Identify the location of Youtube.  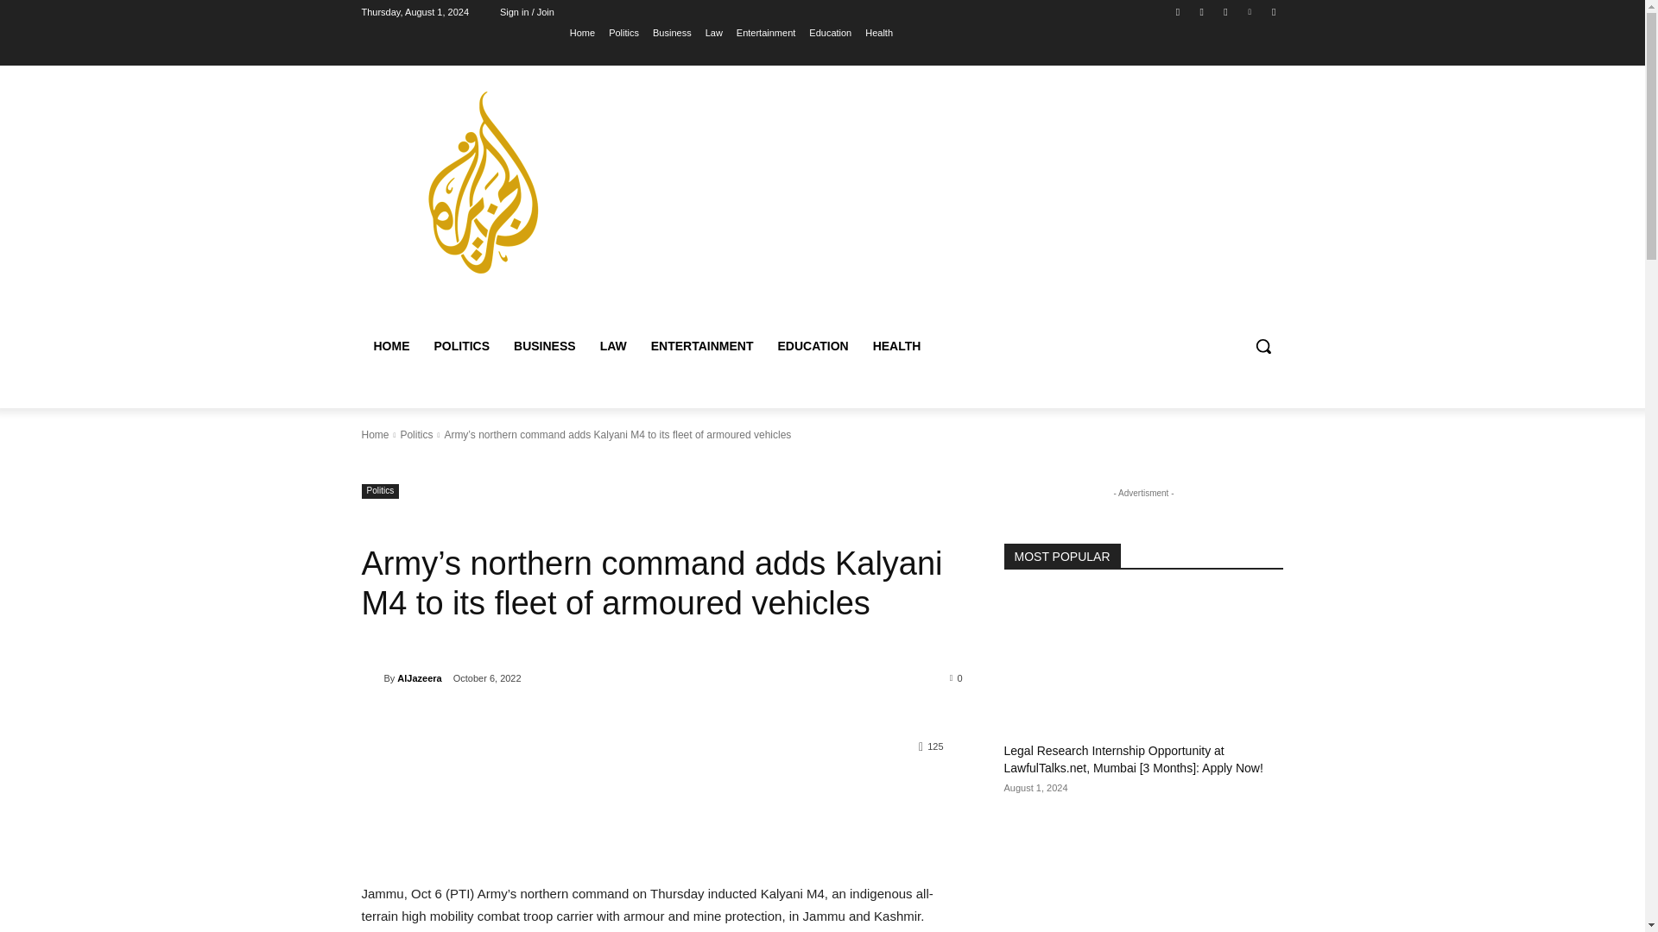
(1273, 11).